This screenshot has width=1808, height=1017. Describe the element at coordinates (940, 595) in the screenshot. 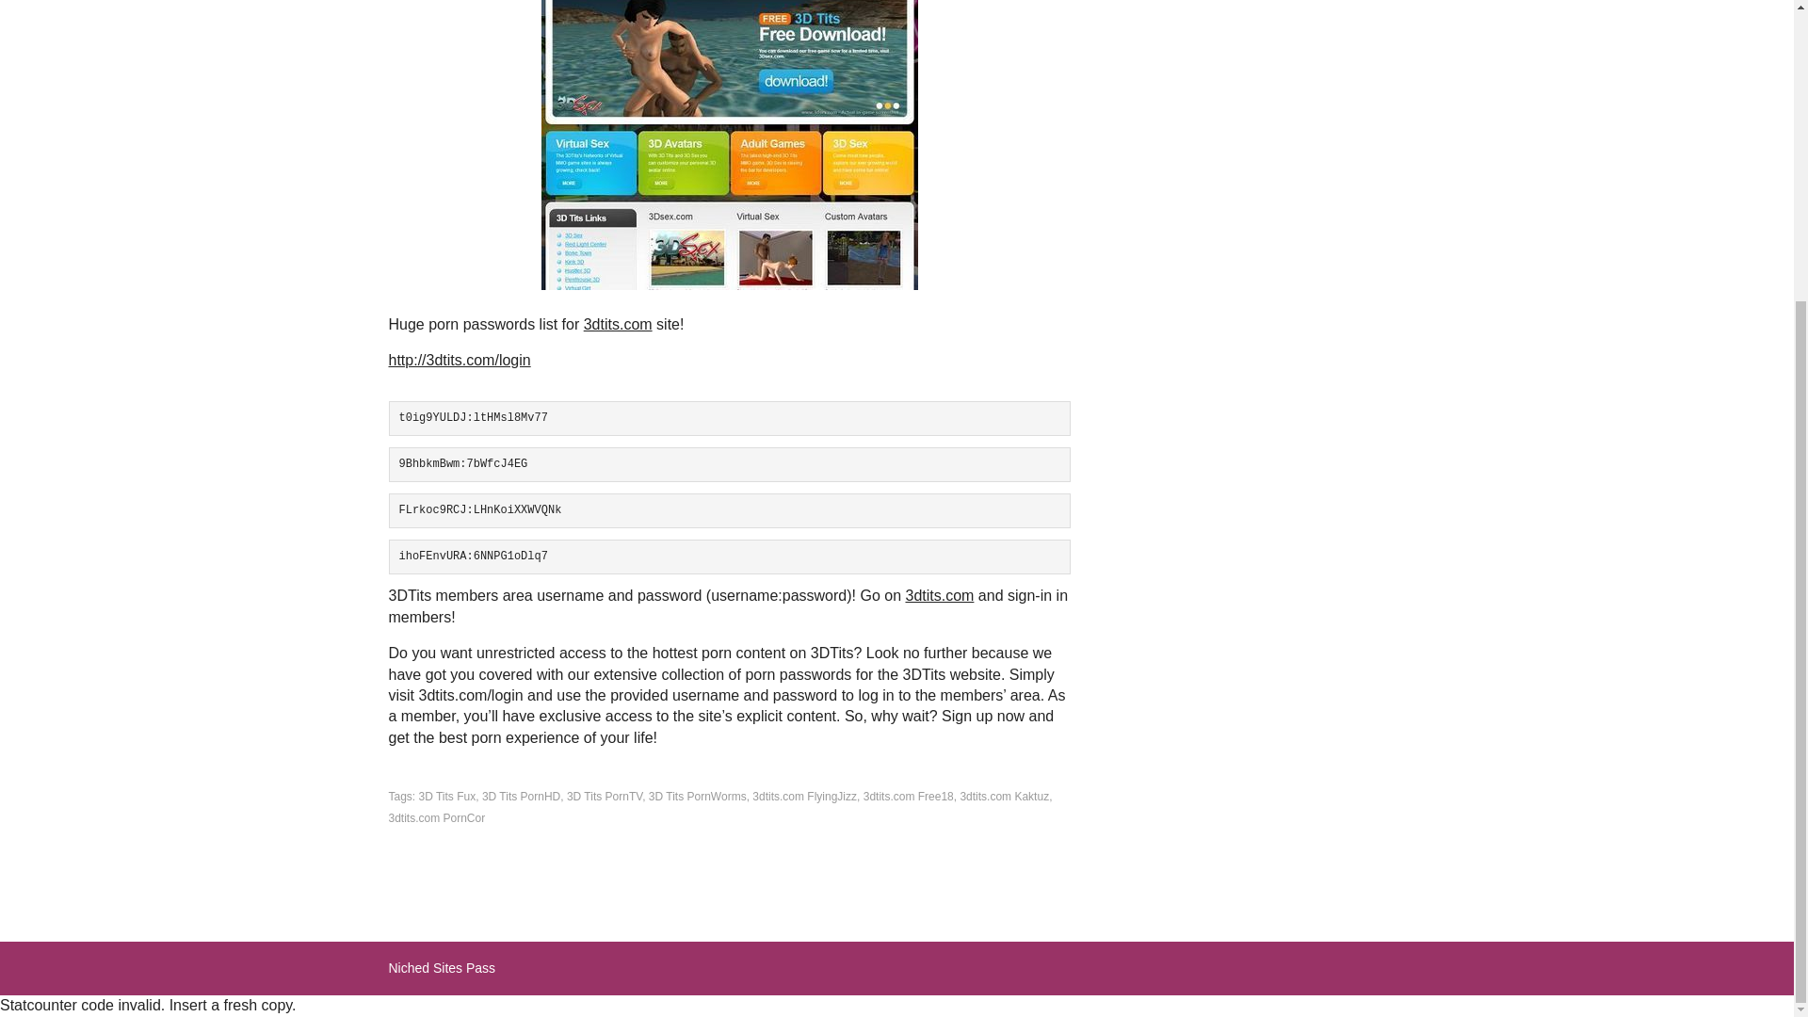

I see `3dtits.com` at that location.